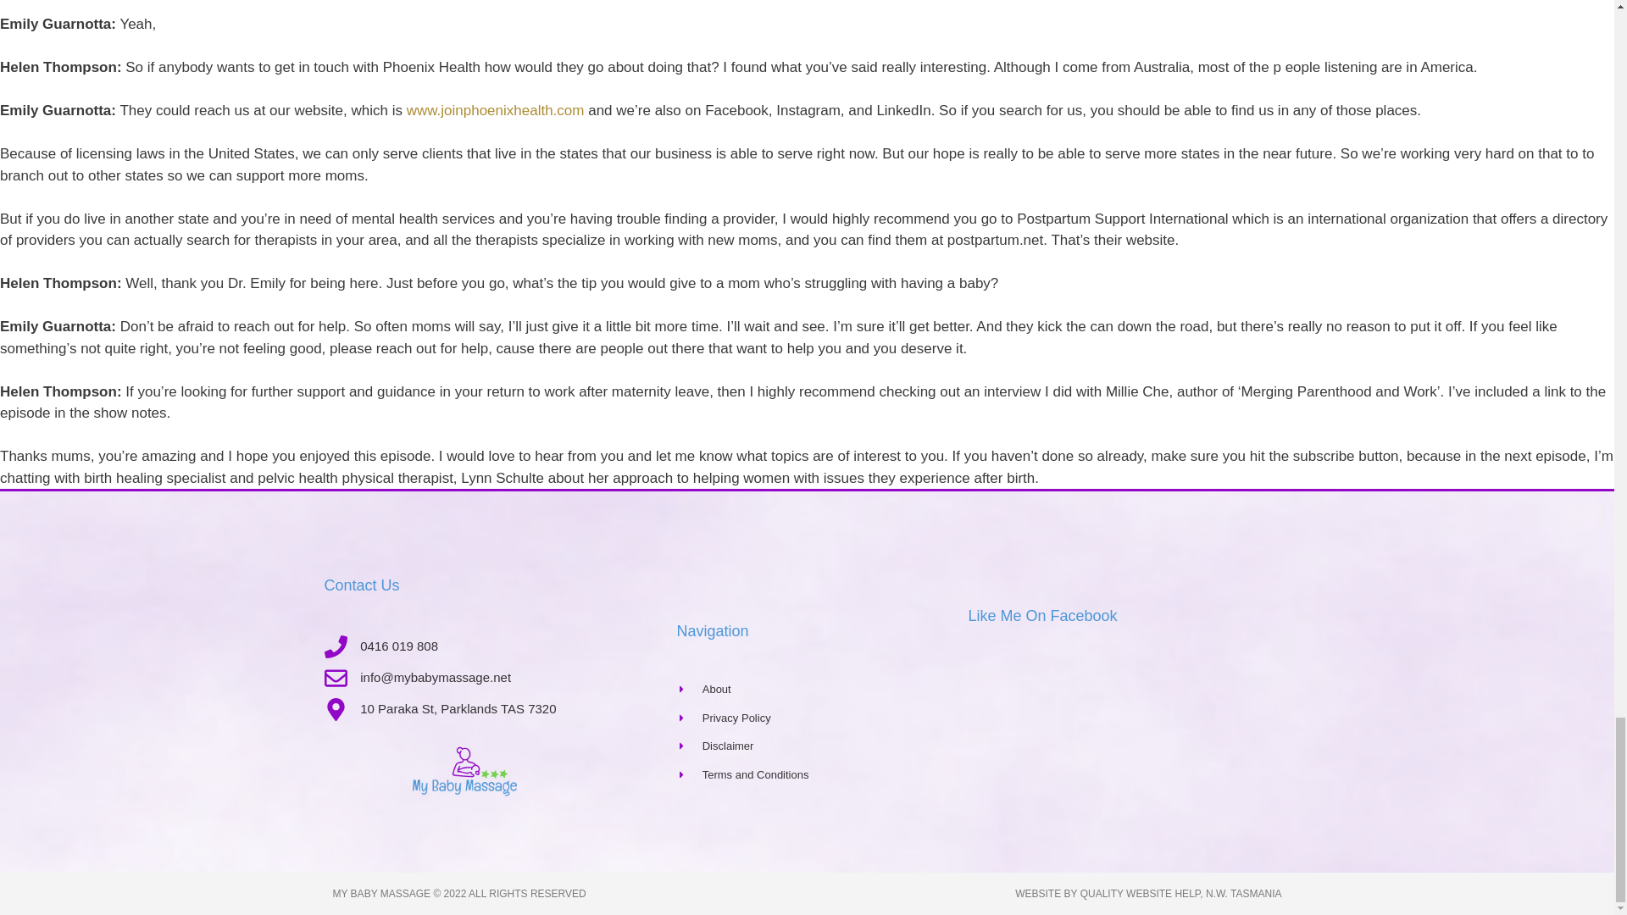 Image resolution: width=1627 pixels, height=915 pixels. I want to click on Terms and Conditions, so click(822, 774).